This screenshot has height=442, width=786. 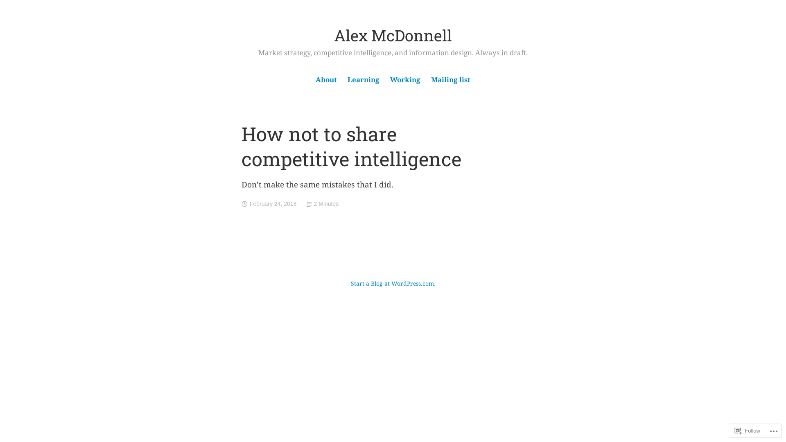 What do you see at coordinates (393, 35) in the screenshot?
I see `Alex McDonnell` at bounding box center [393, 35].